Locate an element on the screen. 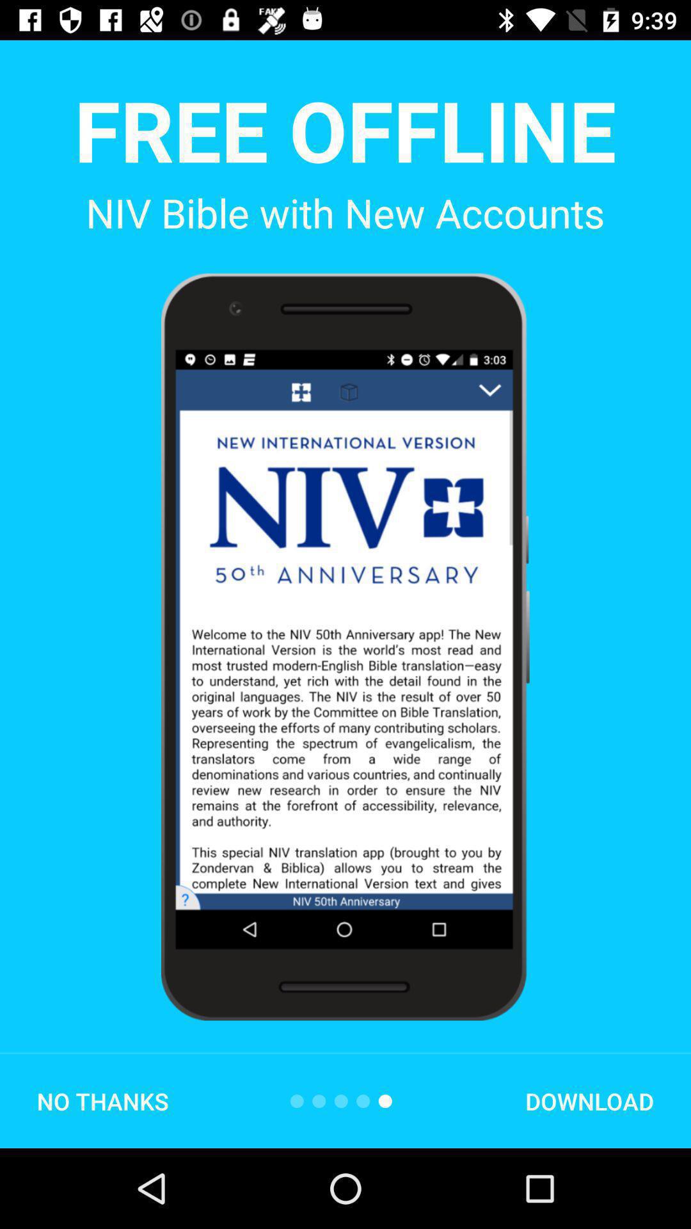  turn off the download at the bottom right corner is located at coordinates (589, 1101).